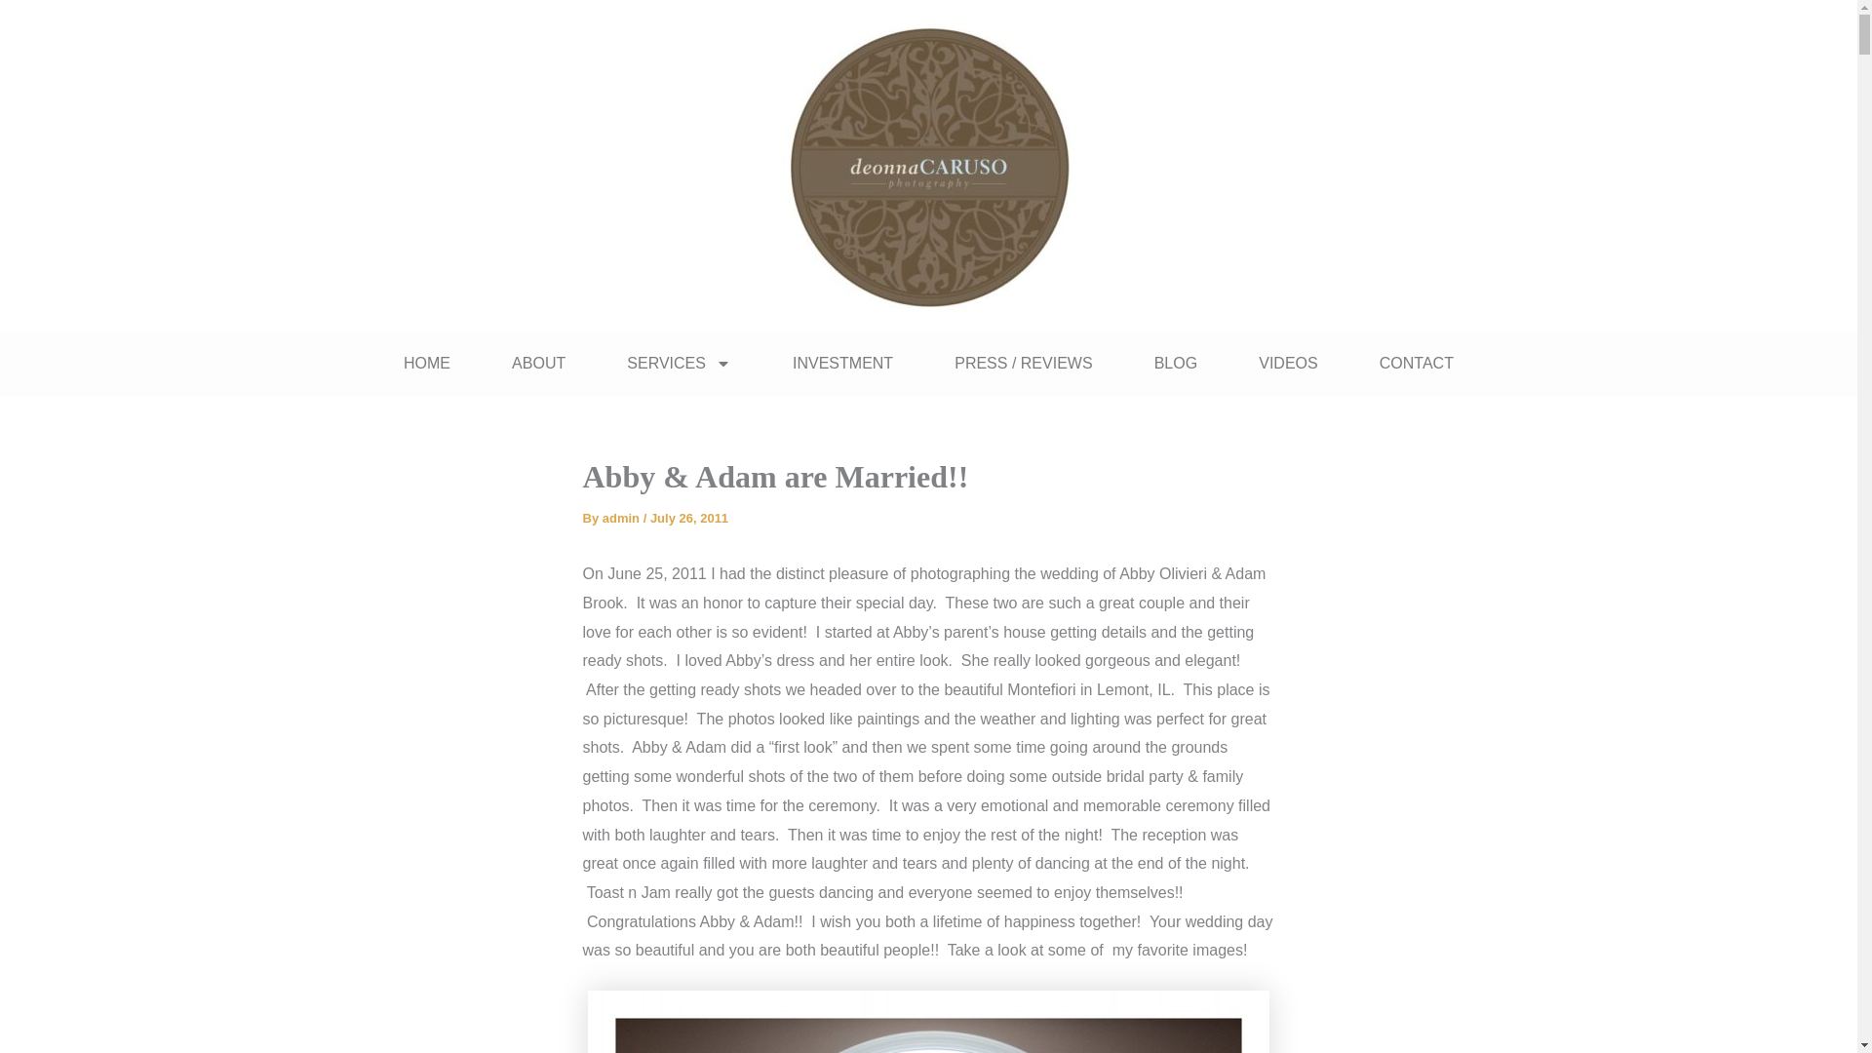 The width and height of the screenshot is (1872, 1053). Describe the element at coordinates (623, 517) in the screenshot. I see `admin` at that location.